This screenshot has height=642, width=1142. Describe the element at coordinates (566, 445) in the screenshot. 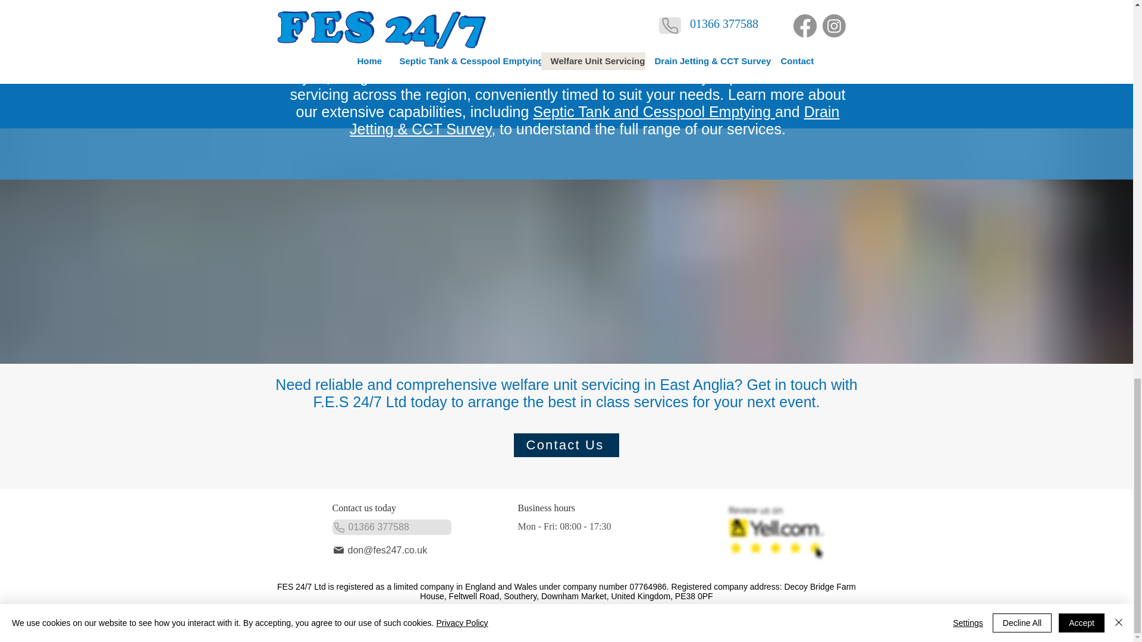

I see `Contact Us` at that location.